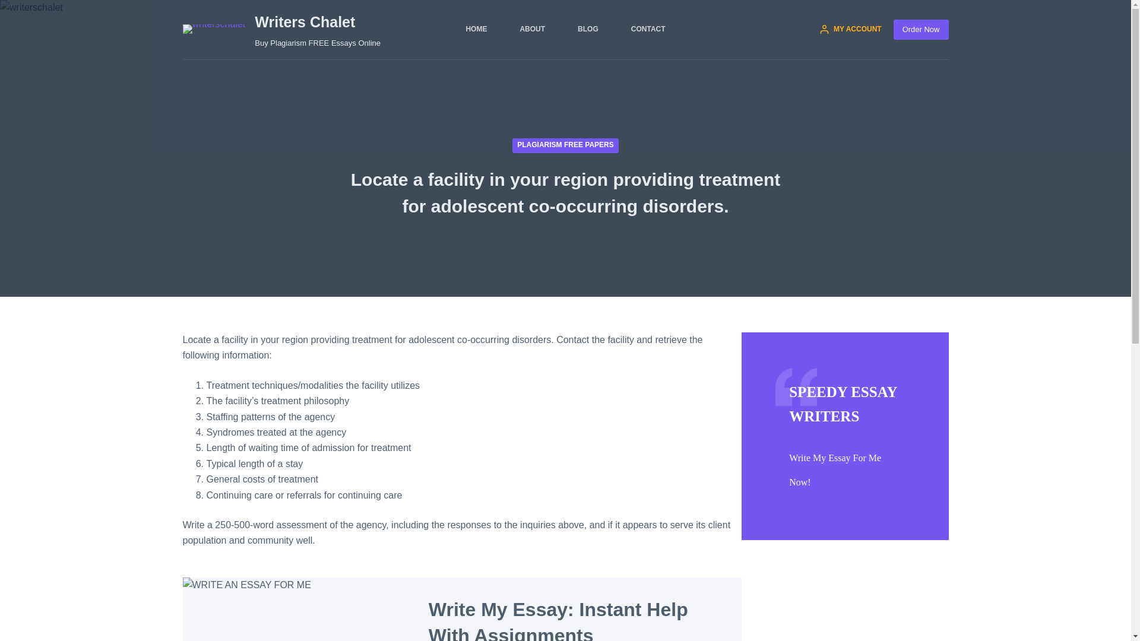  I want to click on HOME, so click(476, 30).